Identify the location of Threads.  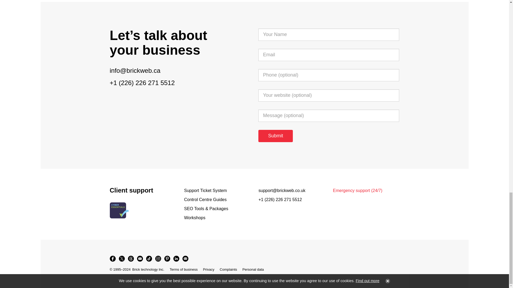
(131, 259).